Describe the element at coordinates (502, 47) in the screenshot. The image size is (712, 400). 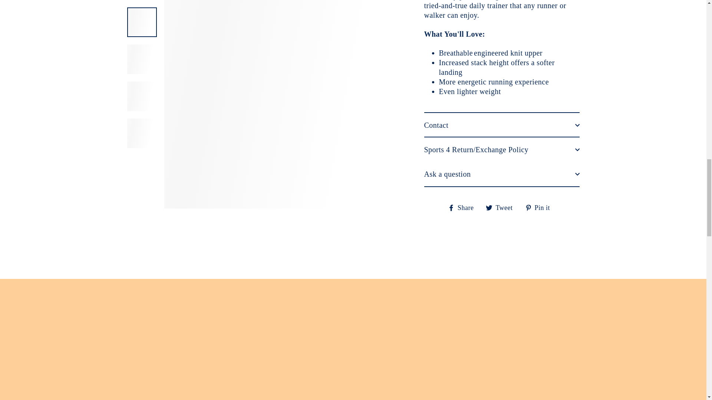
I see `Tweet on Twitter` at that location.